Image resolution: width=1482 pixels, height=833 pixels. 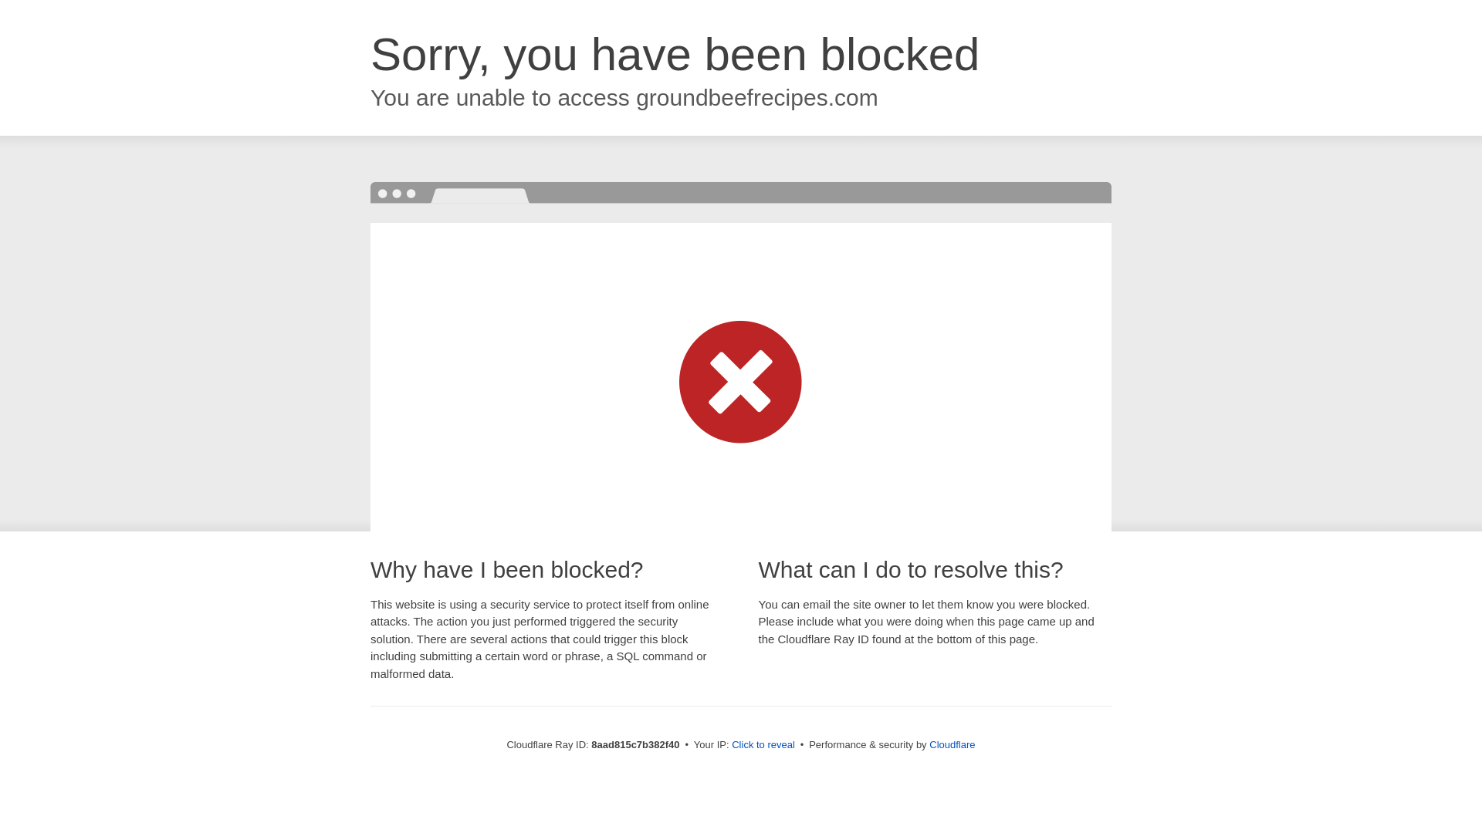 I want to click on Click to reveal, so click(x=763, y=745).